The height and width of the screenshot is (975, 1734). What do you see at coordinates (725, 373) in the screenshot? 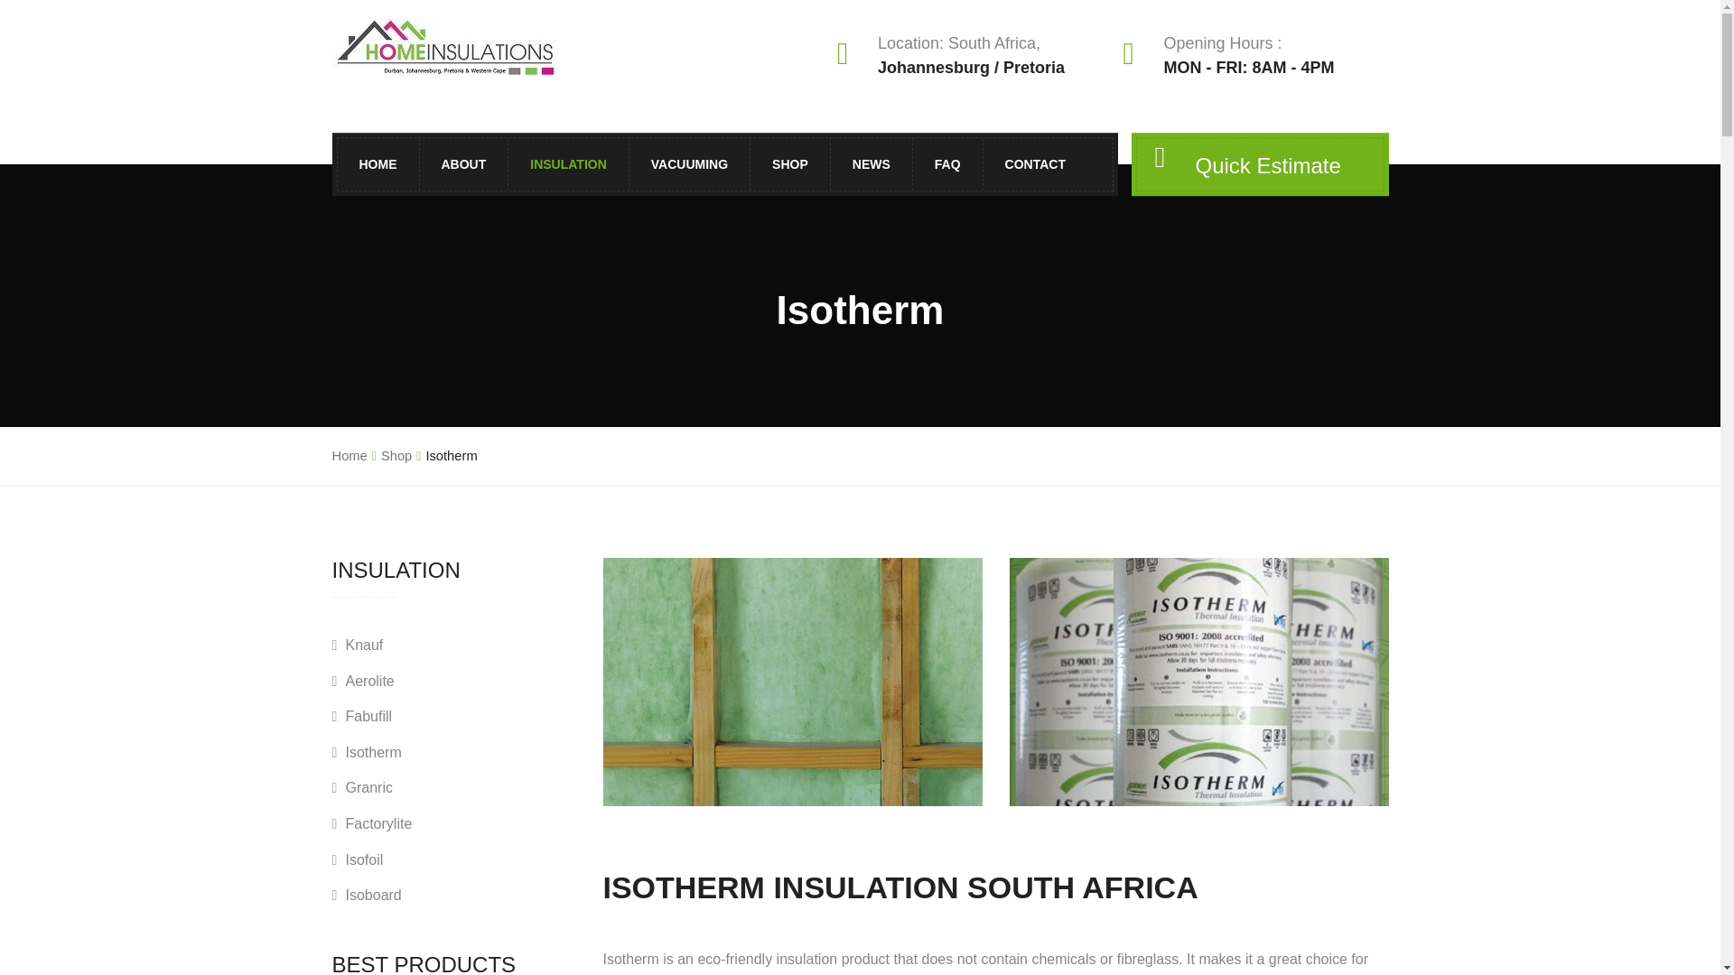
I see `50mm Knauf` at bounding box center [725, 373].